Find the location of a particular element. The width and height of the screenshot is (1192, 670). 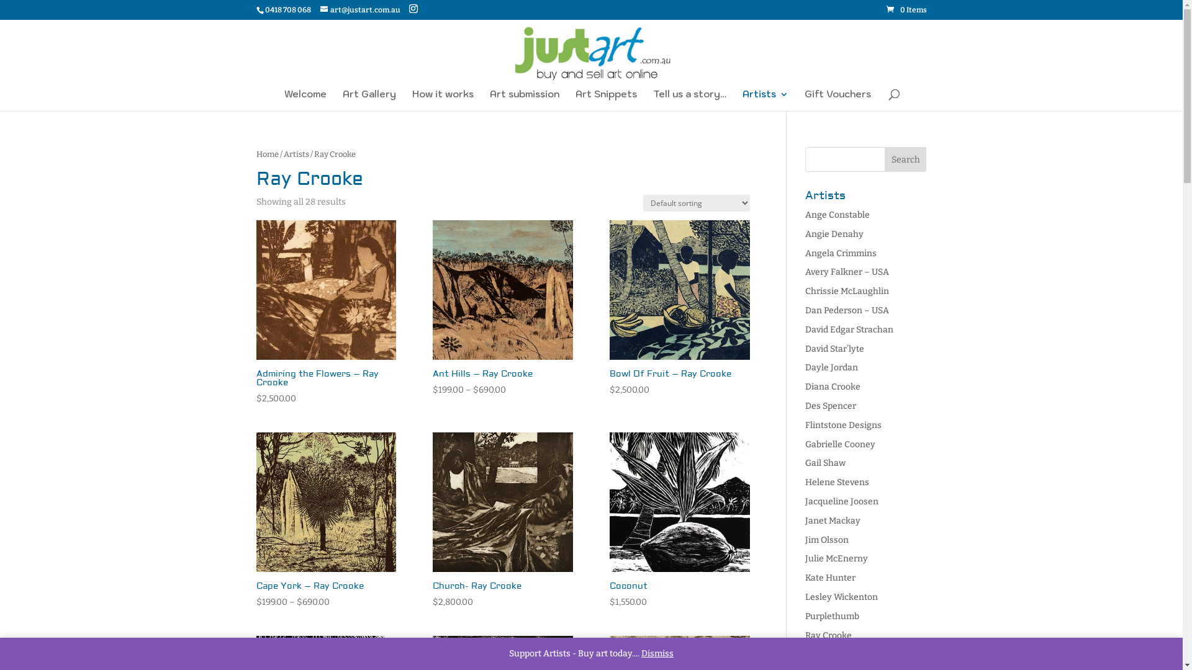

How it works is located at coordinates (443, 100).